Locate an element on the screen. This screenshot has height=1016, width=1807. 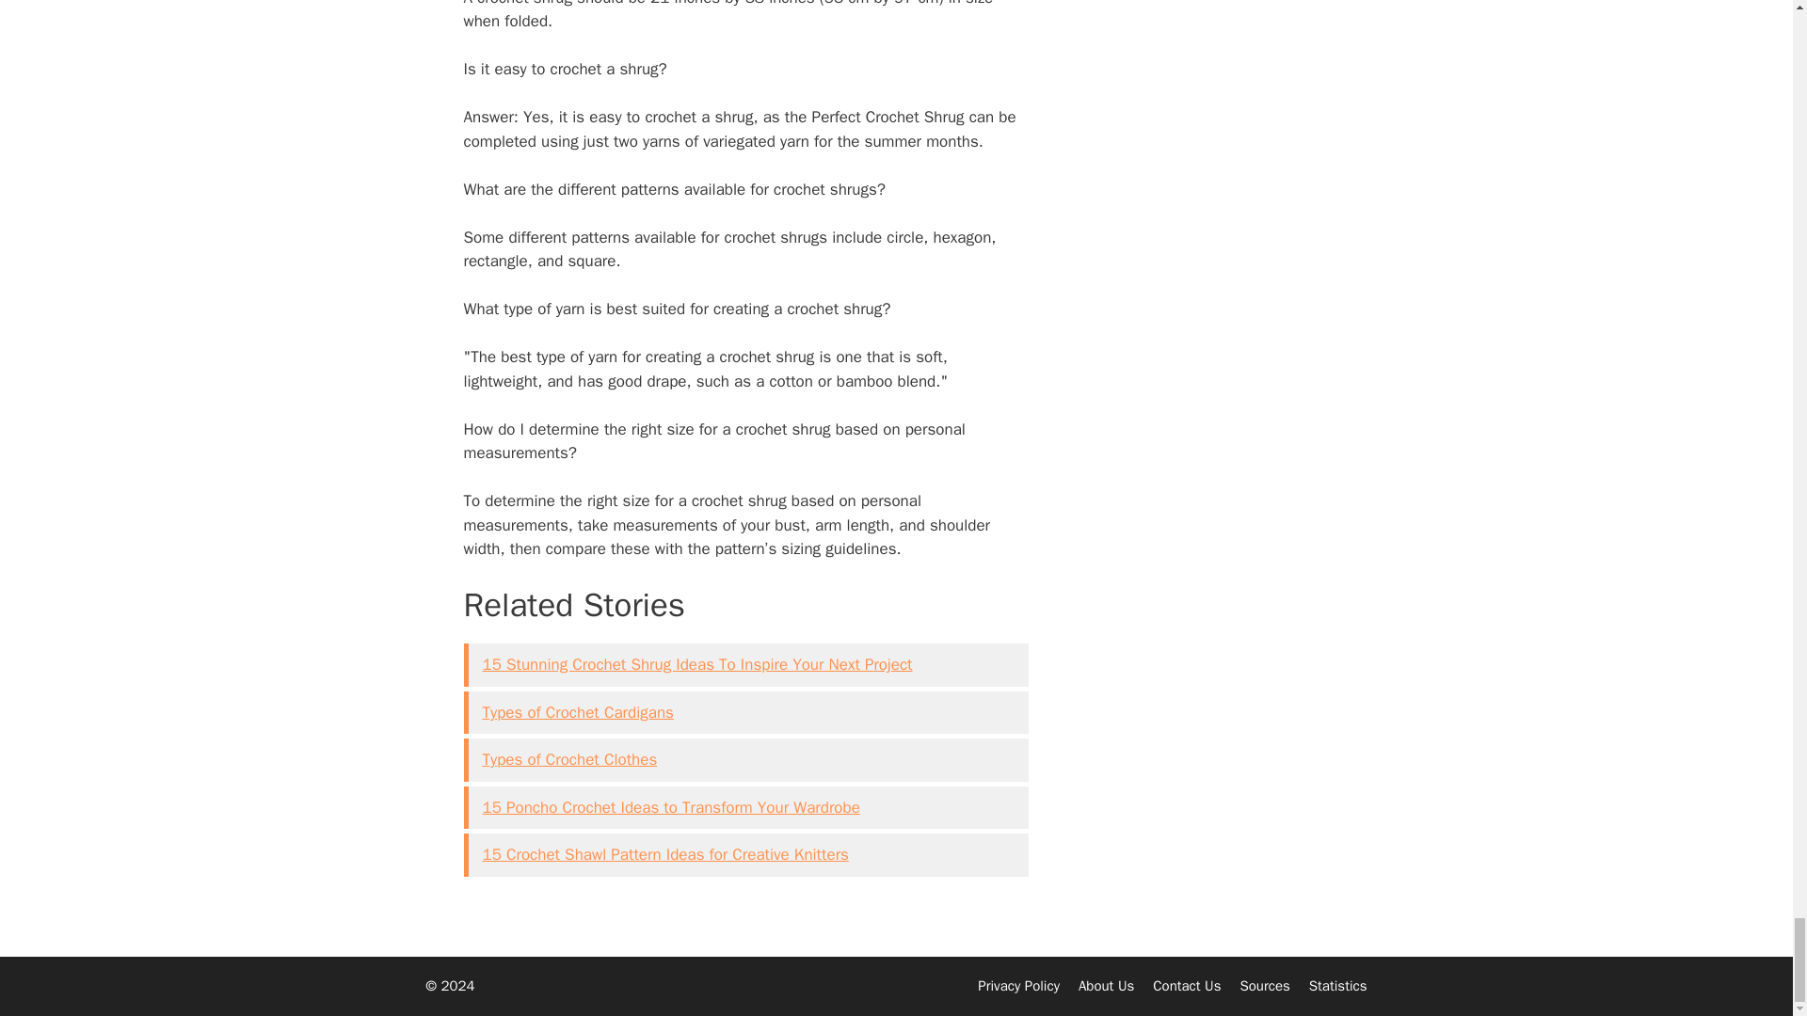
15 Poncho Crochet Ideas to Transform Your Wardrobe is located at coordinates (670, 807).